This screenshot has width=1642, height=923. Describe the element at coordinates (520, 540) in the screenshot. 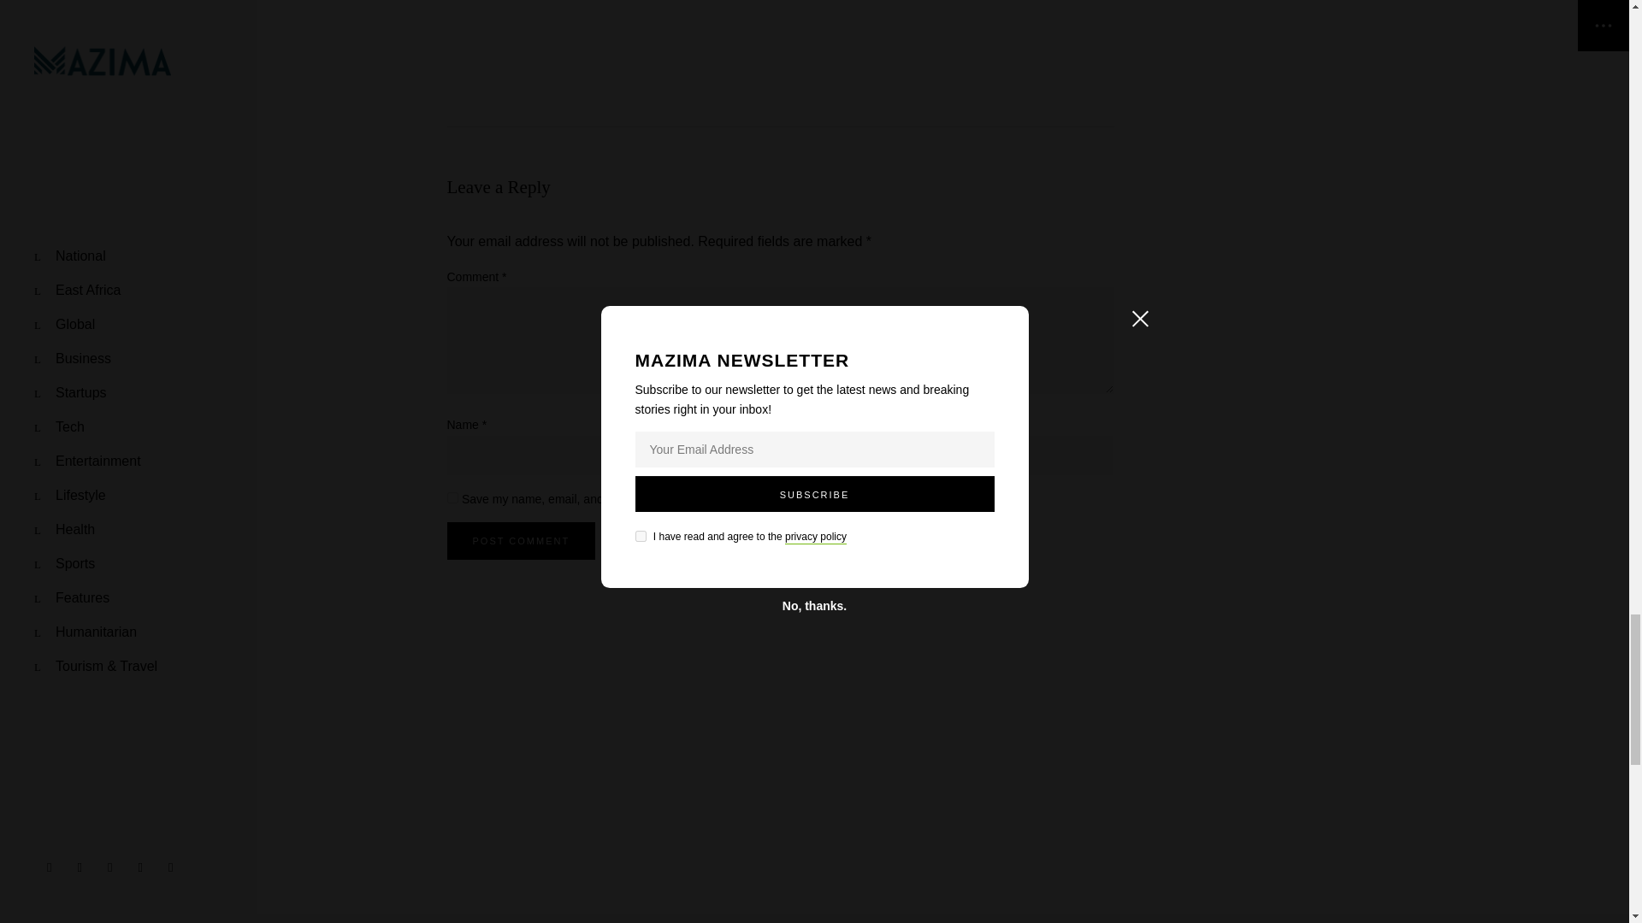

I see `Post Comment` at that location.